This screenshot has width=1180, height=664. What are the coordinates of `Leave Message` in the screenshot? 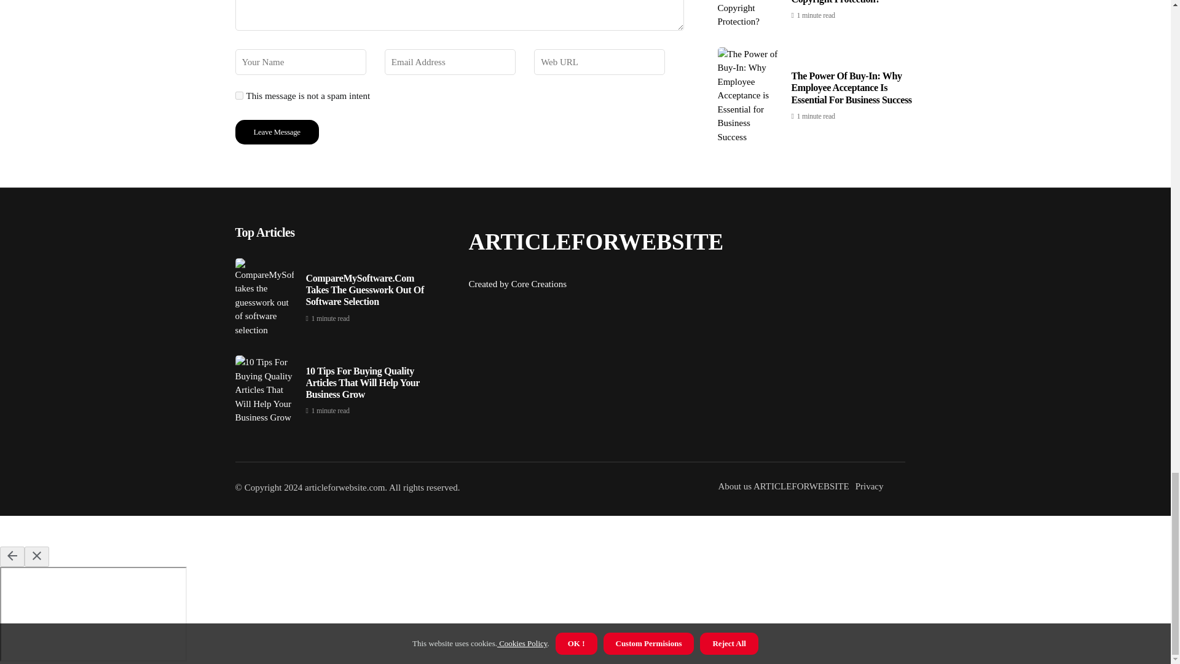 It's located at (277, 132).